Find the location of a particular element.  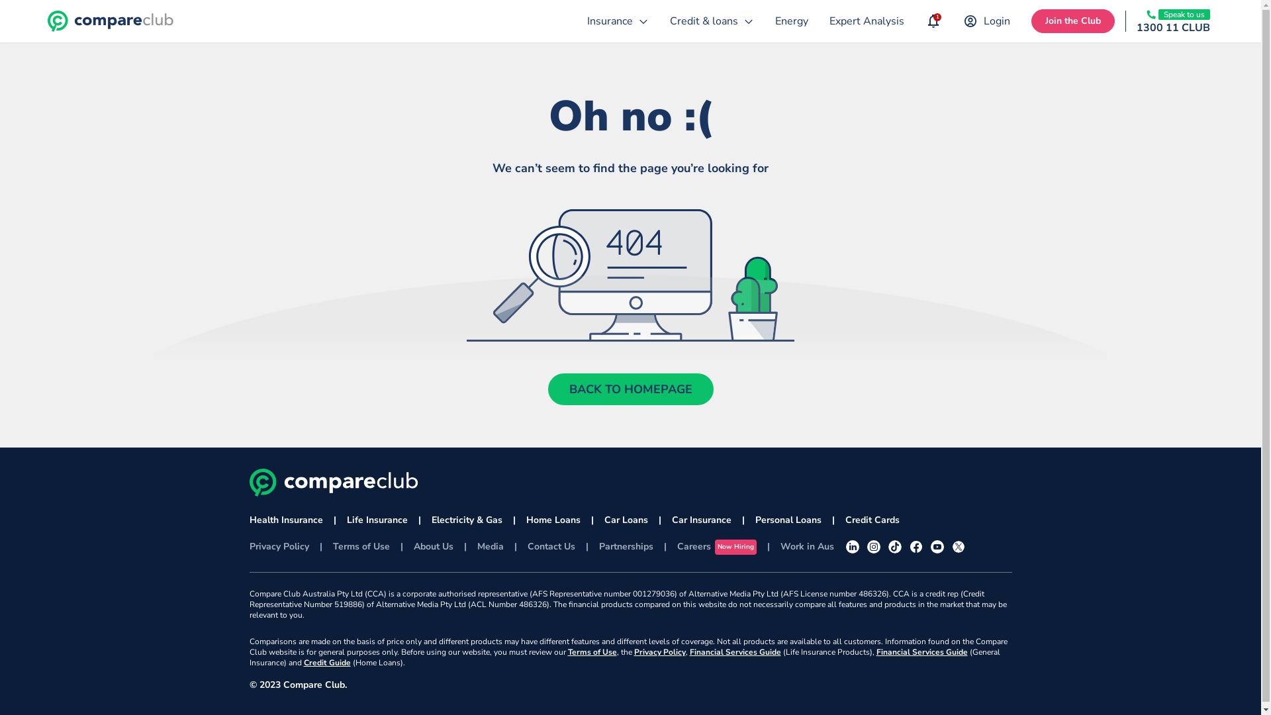

Speak to us
1300 11 CLUB is located at coordinates (1173, 21).